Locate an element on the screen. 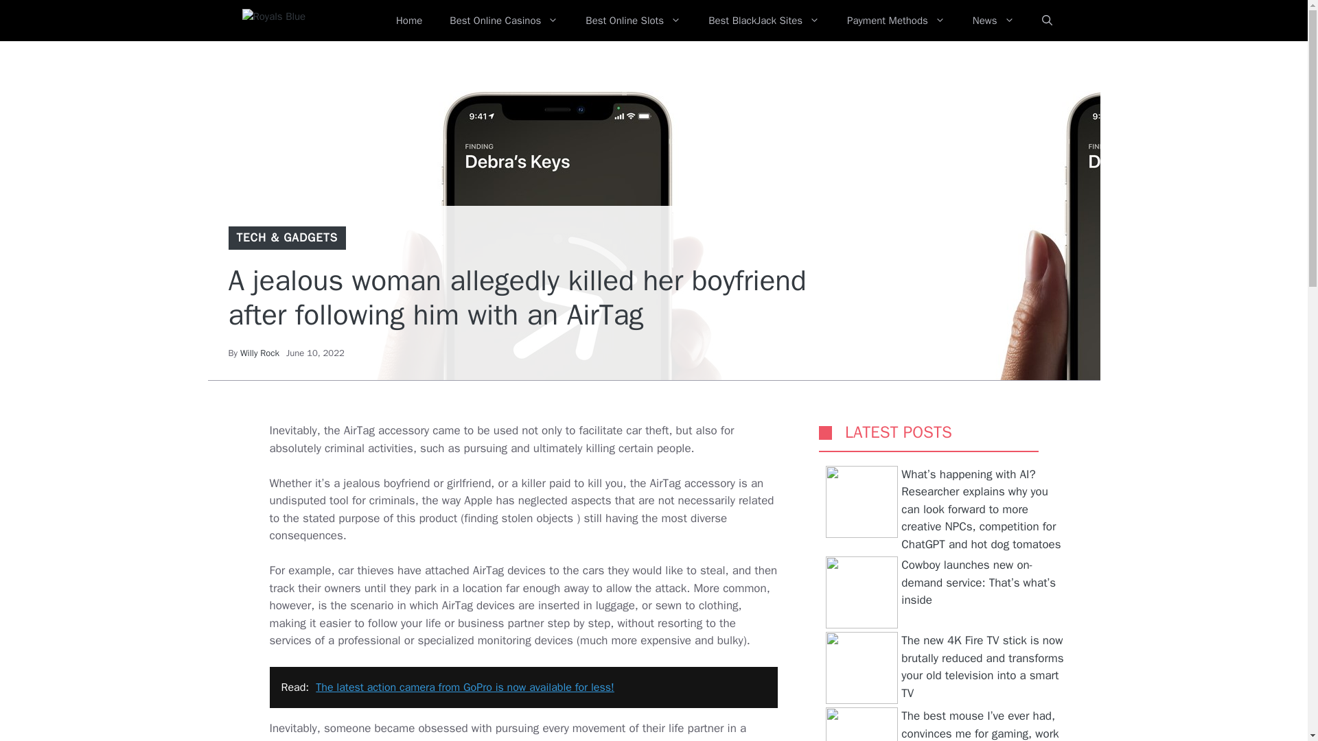 This screenshot has width=1318, height=741. Best Online Casinos is located at coordinates (504, 21).